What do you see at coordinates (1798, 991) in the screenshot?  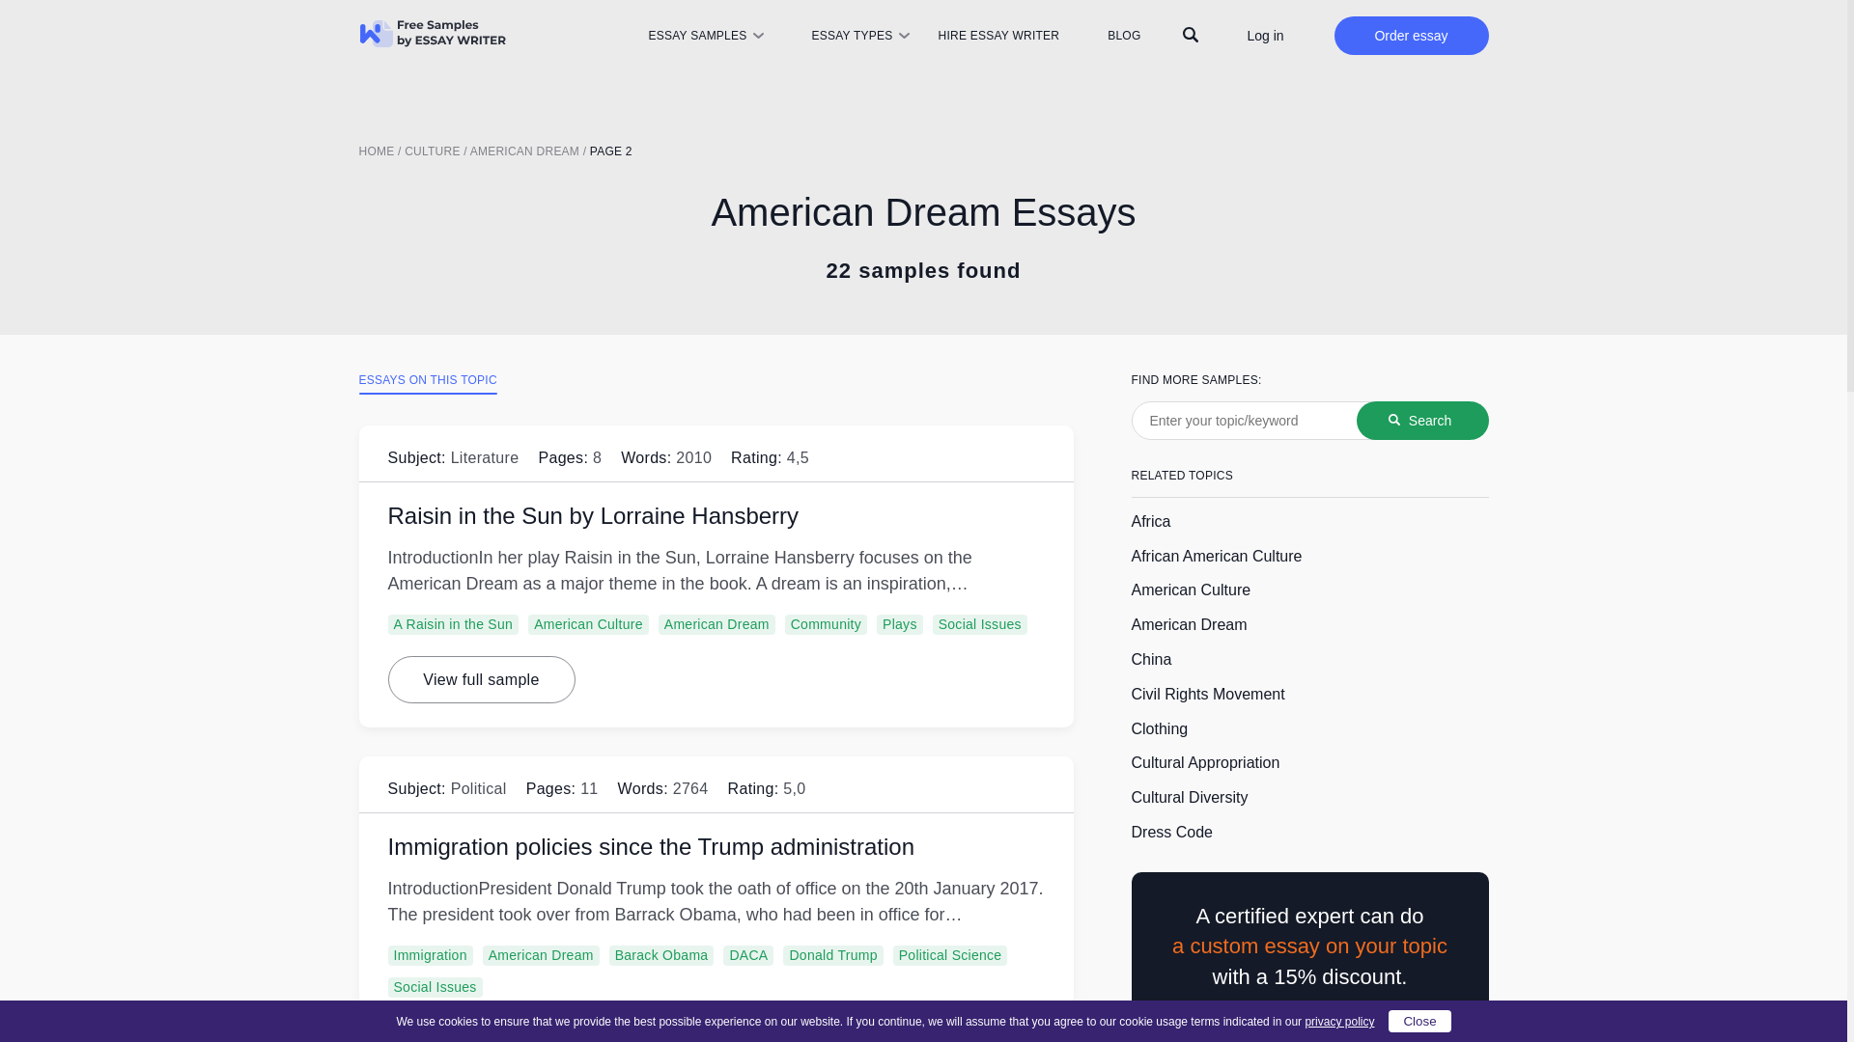 I see `Chat` at bounding box center [1798, 991].